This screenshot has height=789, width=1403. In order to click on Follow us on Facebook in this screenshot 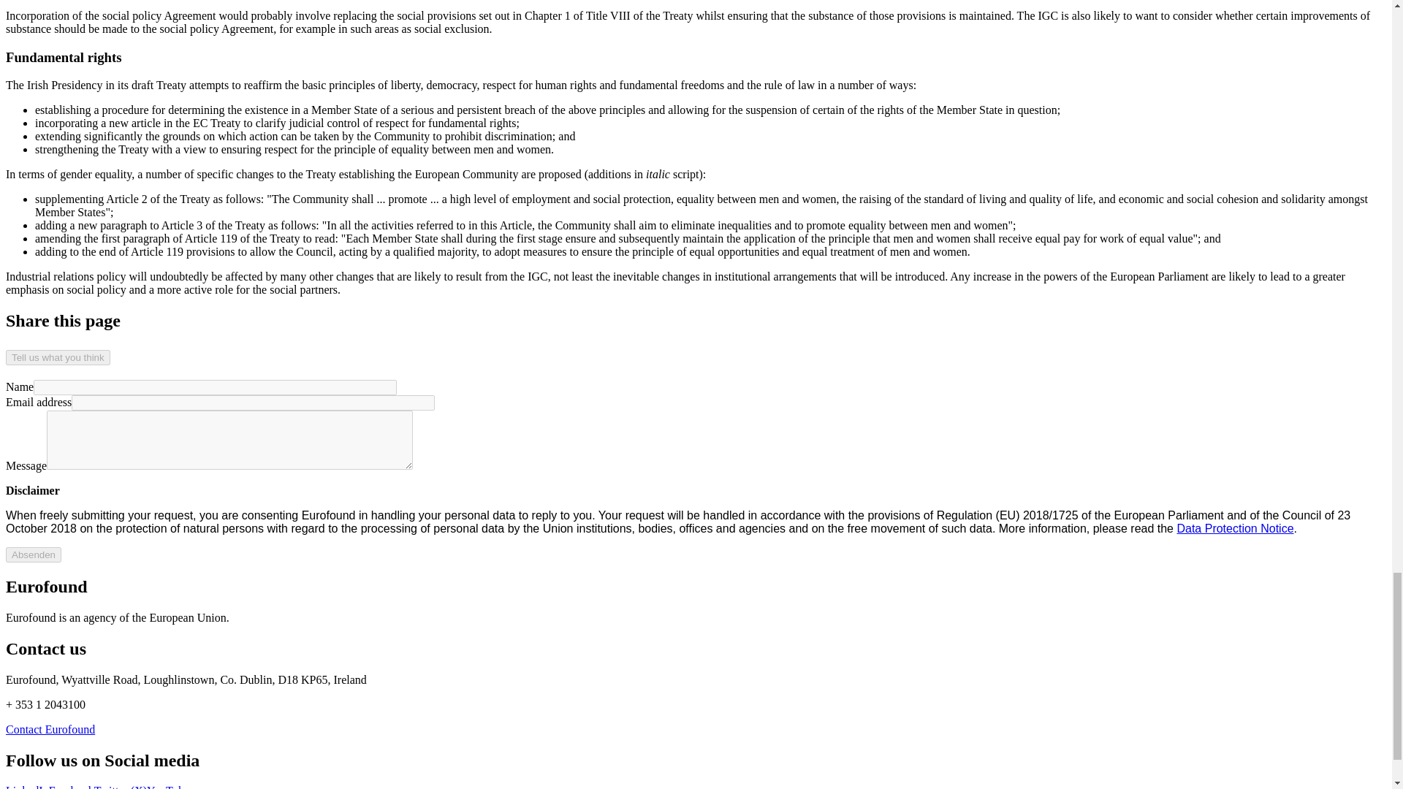, I will do `click(72, 786)`.